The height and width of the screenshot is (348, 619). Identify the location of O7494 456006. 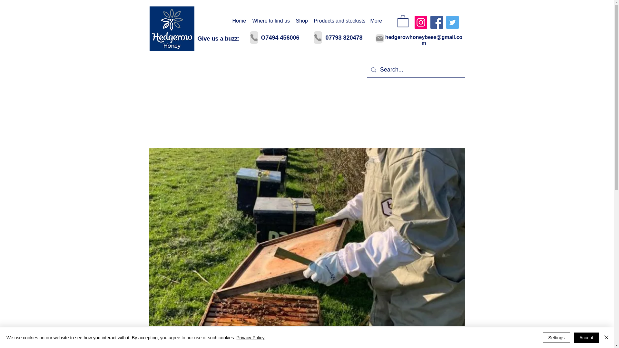
(280, 37).